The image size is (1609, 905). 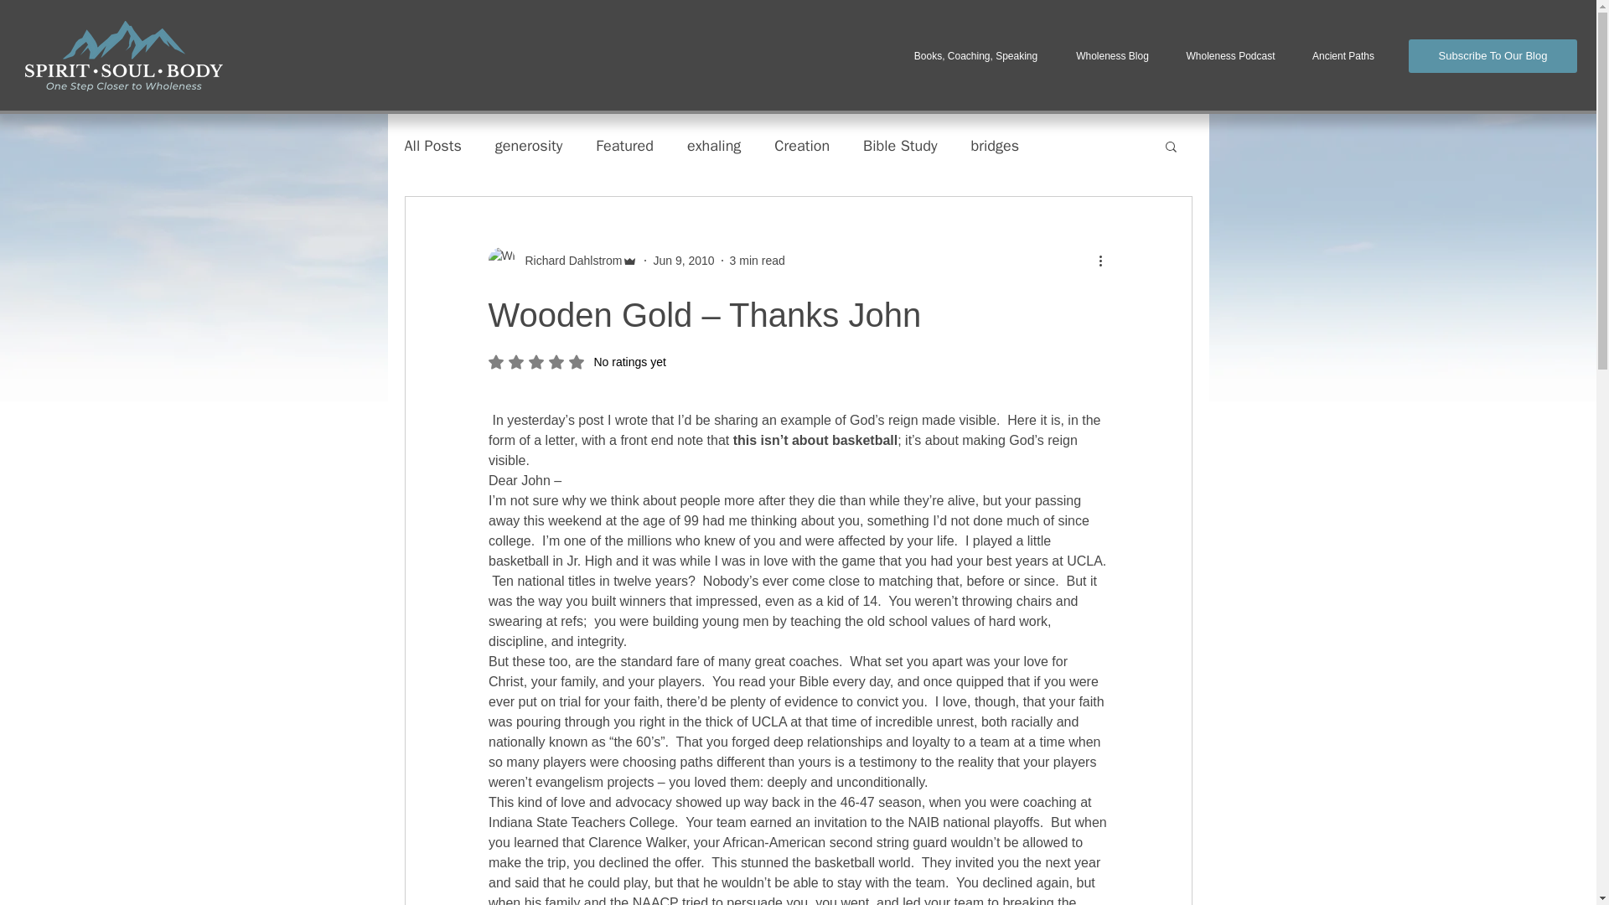 I want to click on Bible Study, so click(x=899, y=146).